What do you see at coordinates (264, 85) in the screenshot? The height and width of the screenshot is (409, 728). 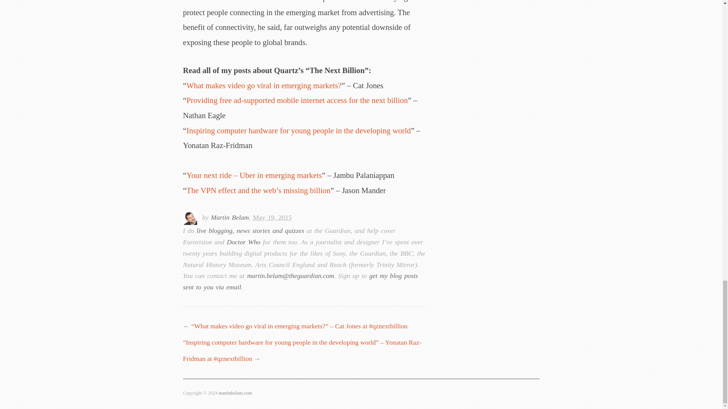 I see `What makes video go viral in emerging markets?` at bounding box center [264, 85].